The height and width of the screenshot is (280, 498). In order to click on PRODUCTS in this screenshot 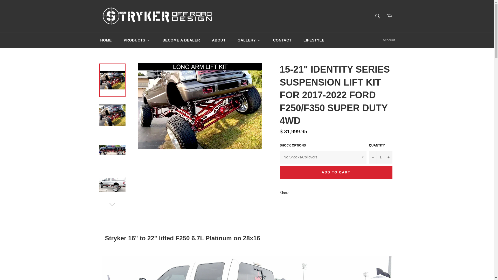, I will do `click(137, 40)`.